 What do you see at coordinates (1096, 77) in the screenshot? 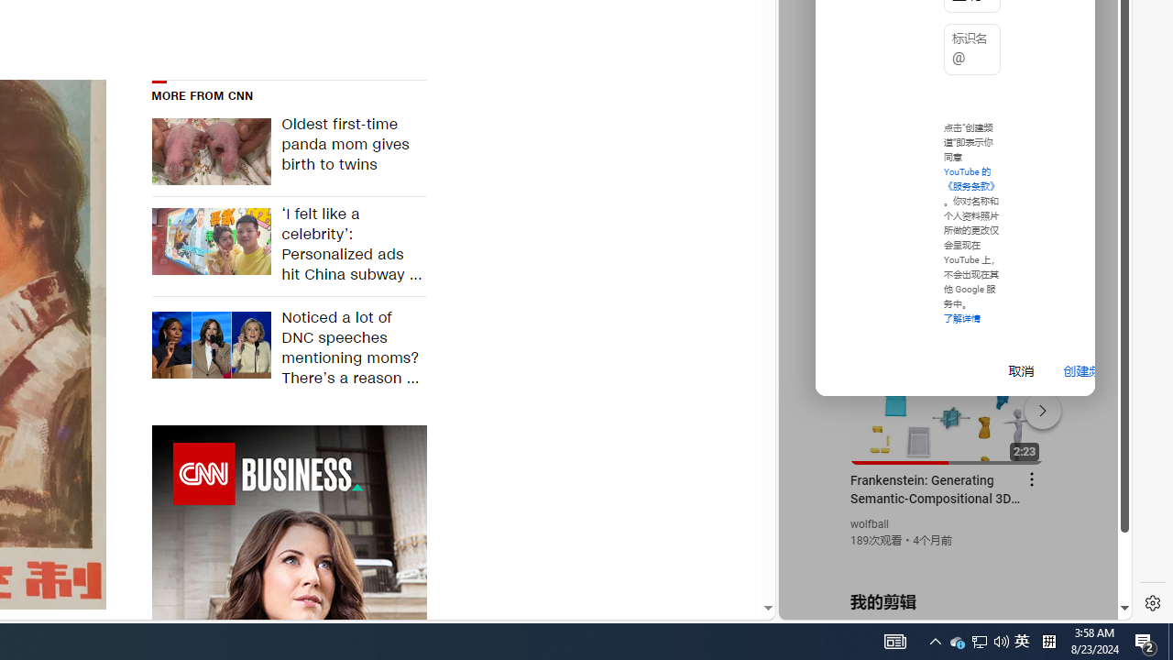
I see `Click to scroll right` at bounding box center [1096, 77].